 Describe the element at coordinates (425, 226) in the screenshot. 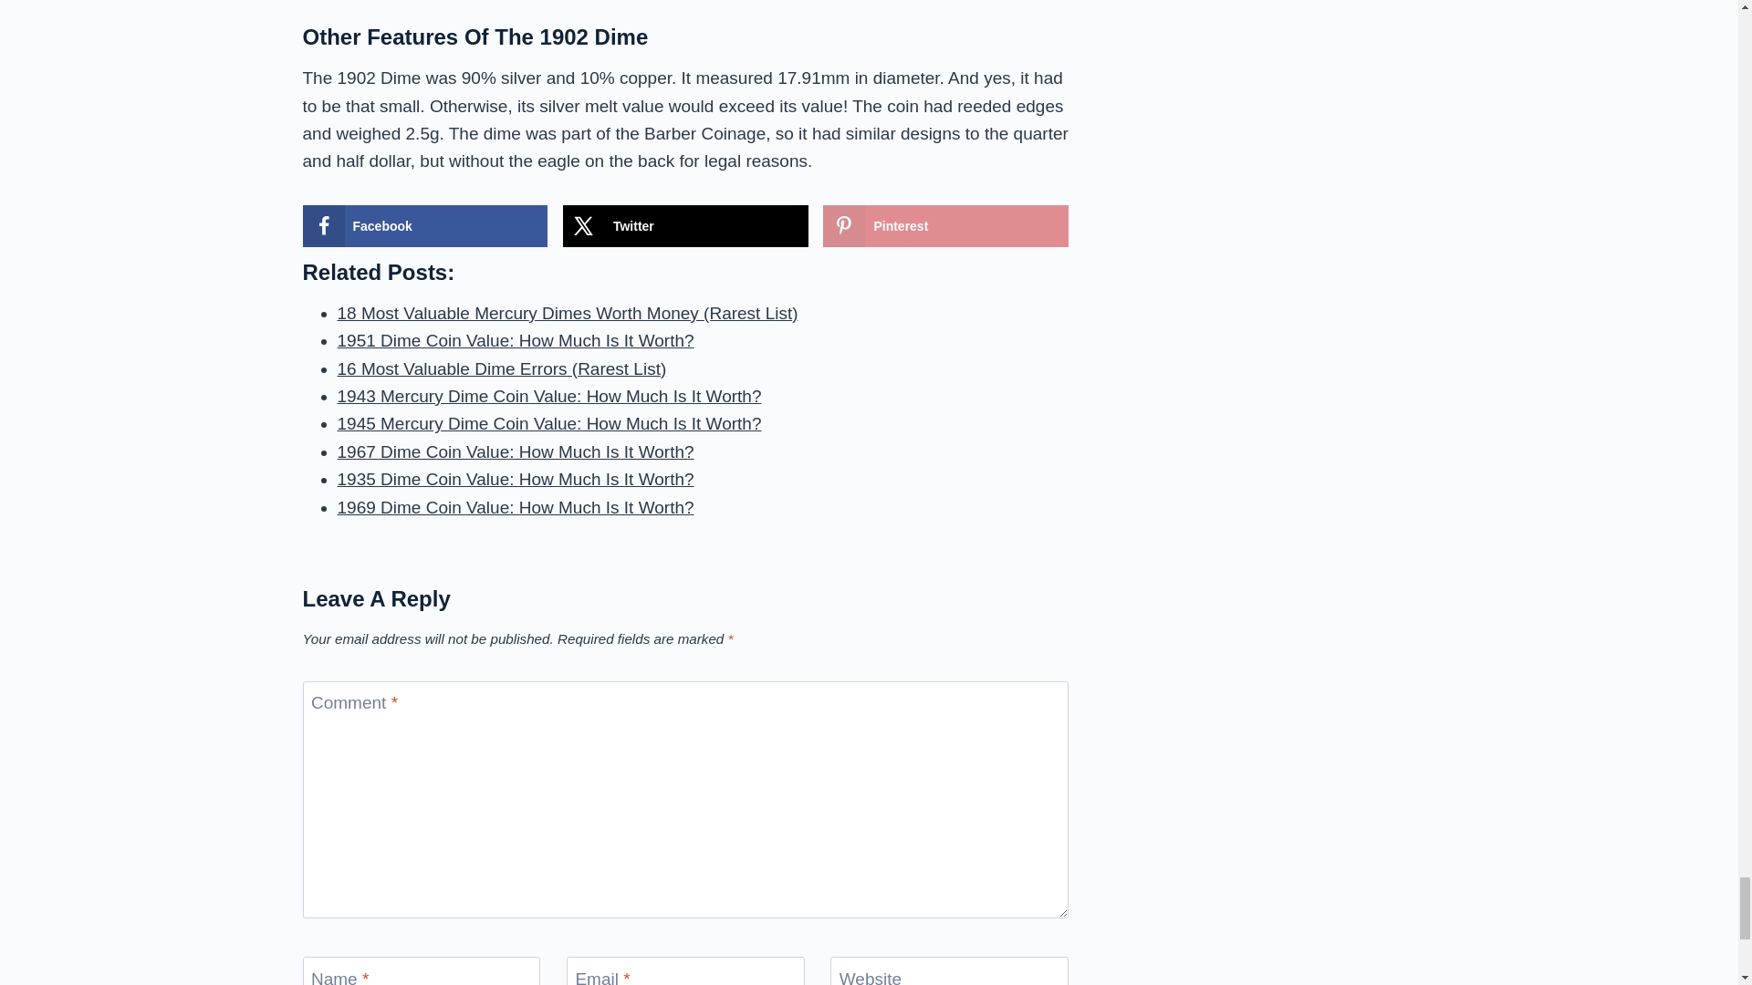

I see `Facebook` at that location.